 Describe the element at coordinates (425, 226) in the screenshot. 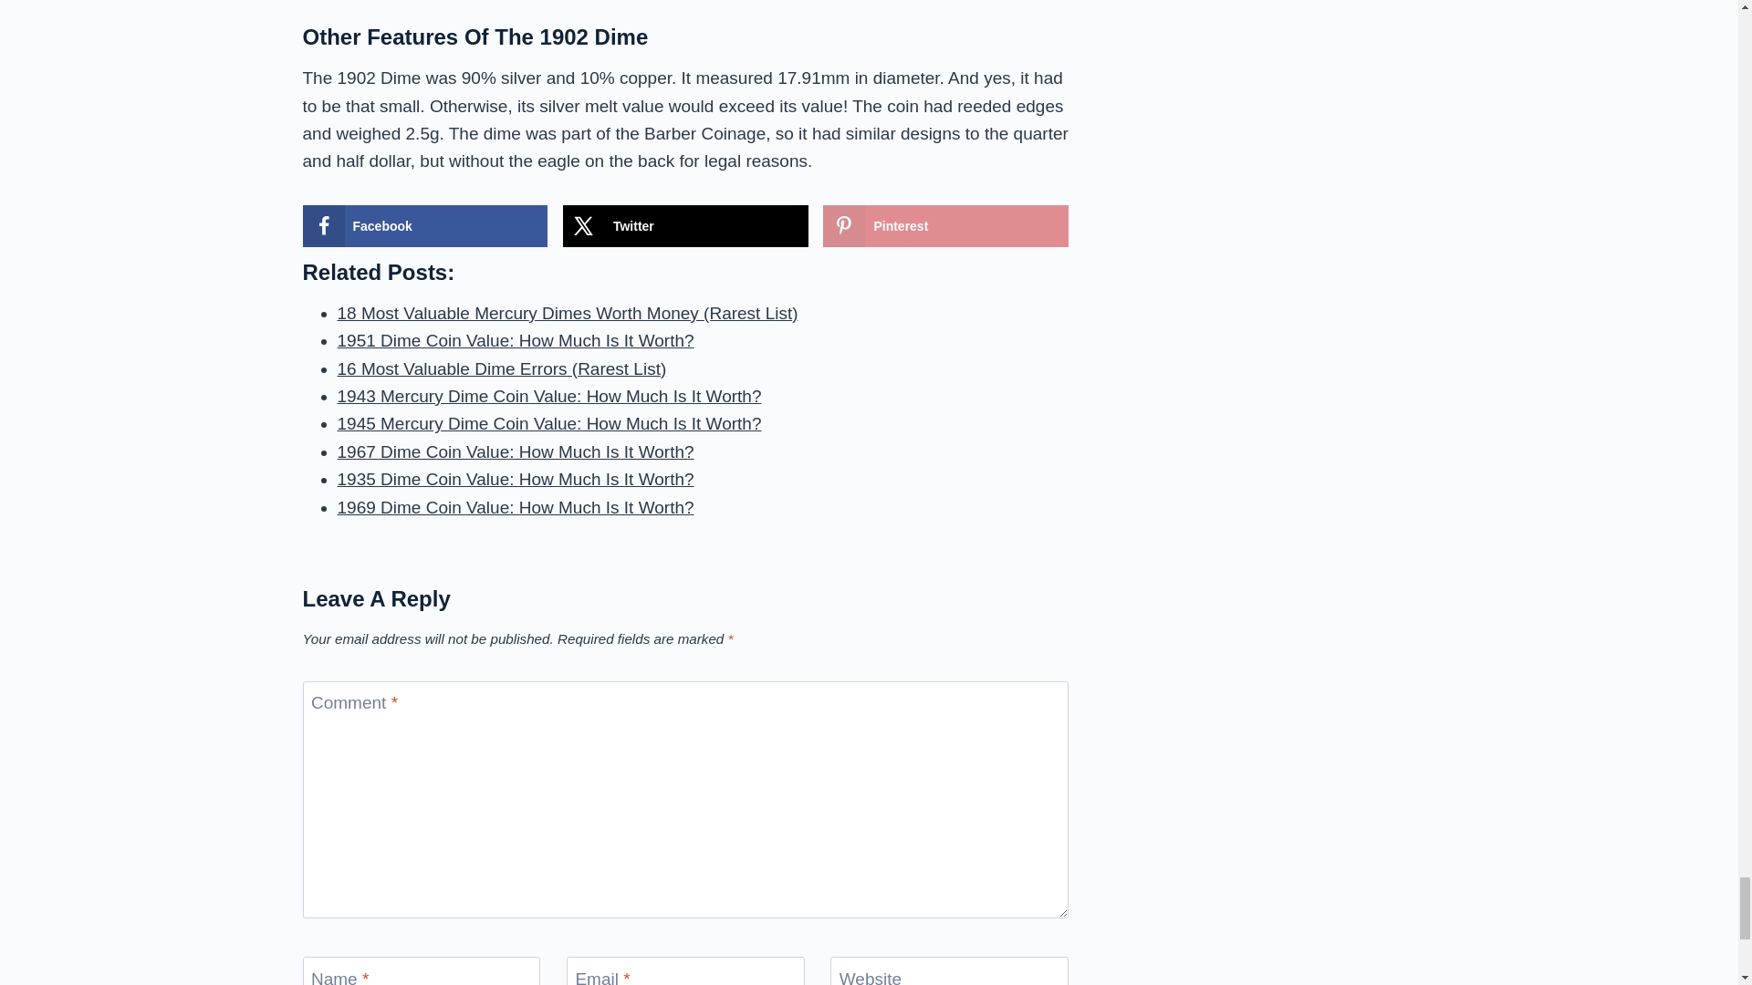

I see `Facebook` at that location.